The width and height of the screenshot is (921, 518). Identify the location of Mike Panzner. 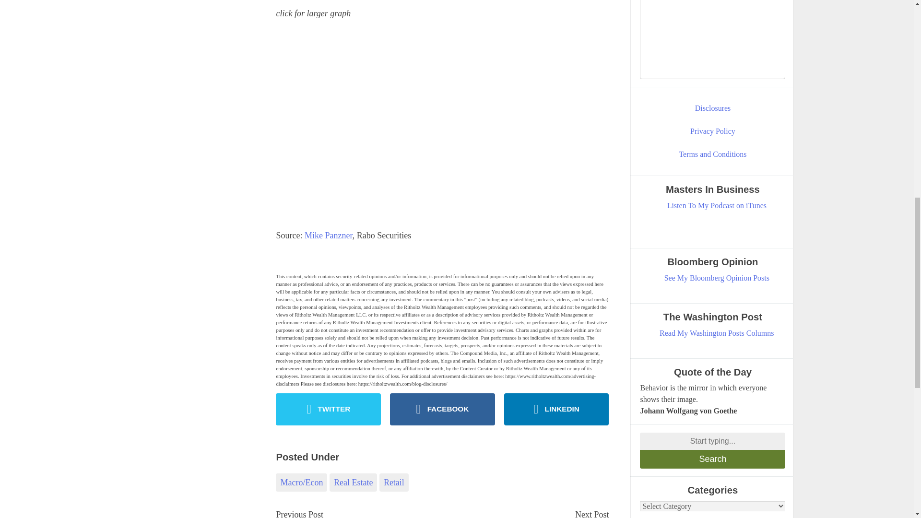
(329, 235).